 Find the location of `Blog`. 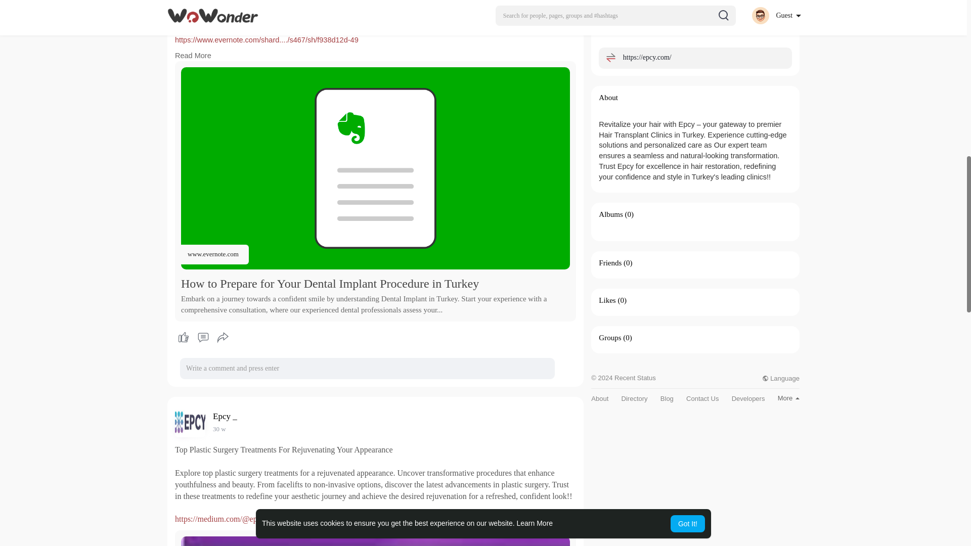

Blog is located at coordinates (667, 398).